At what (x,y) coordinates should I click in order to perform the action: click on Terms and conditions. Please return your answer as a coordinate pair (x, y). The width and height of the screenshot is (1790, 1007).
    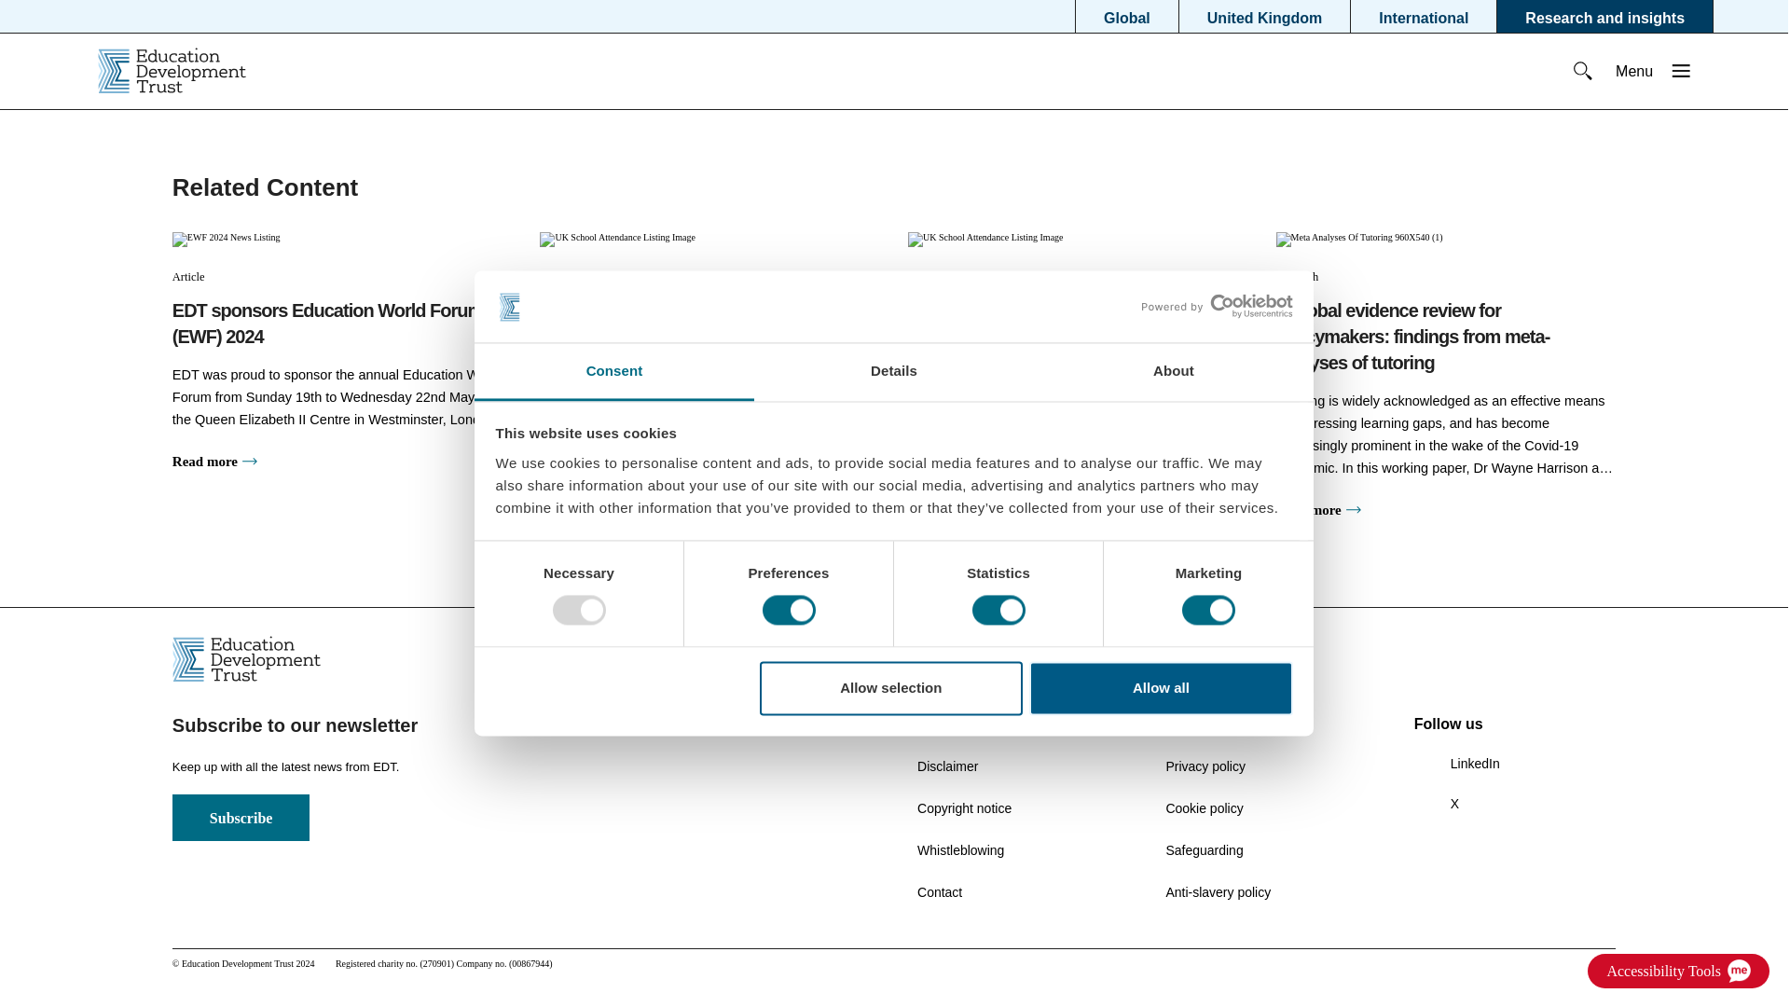
    Looking at the image, I should click on (978, 724).